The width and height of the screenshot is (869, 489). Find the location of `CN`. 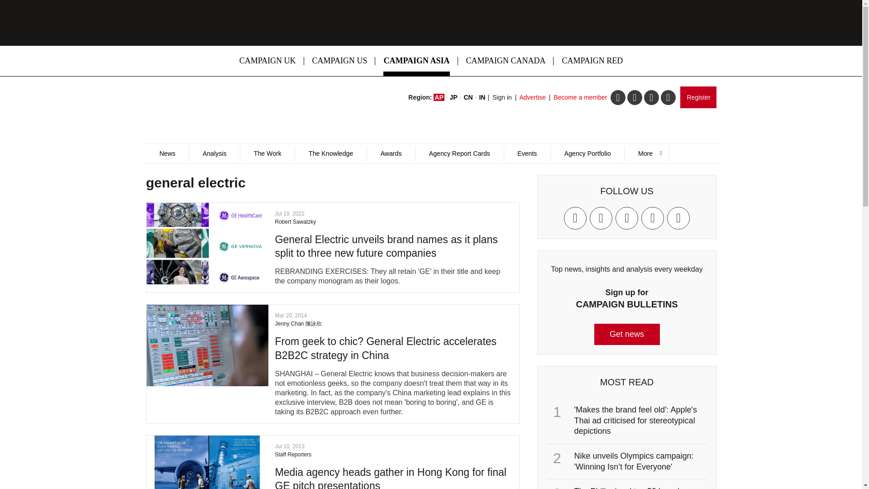

CN is located at coordinates (468, 97).